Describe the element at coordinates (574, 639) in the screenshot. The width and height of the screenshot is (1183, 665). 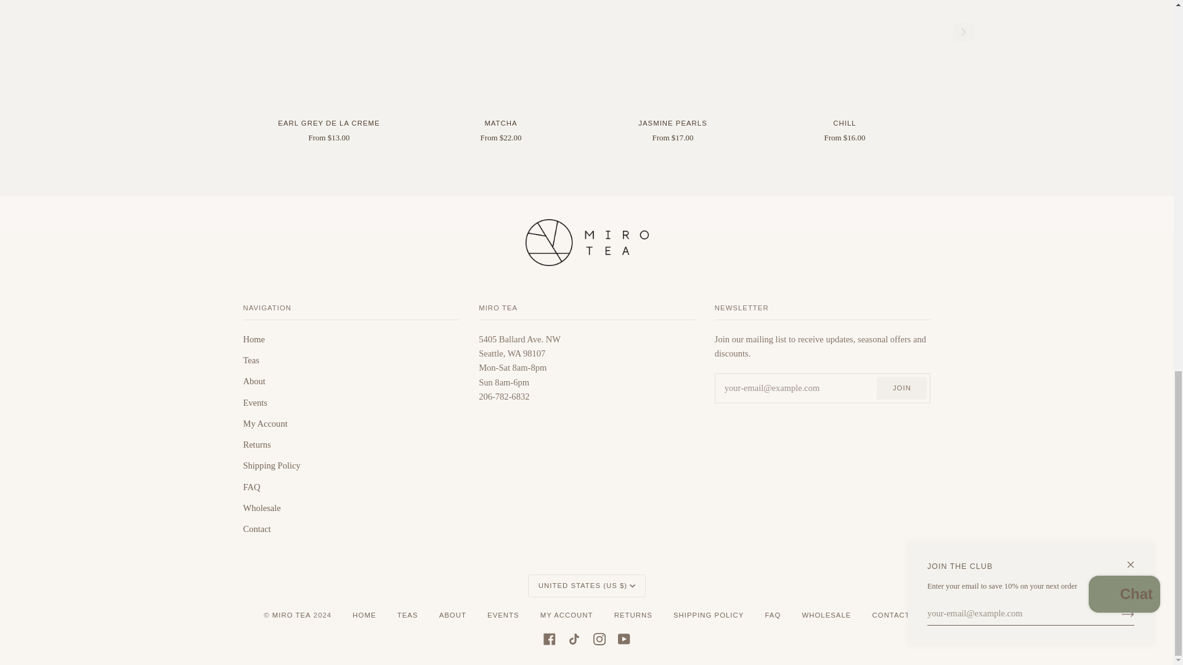
I see `Tiktok` at that location.